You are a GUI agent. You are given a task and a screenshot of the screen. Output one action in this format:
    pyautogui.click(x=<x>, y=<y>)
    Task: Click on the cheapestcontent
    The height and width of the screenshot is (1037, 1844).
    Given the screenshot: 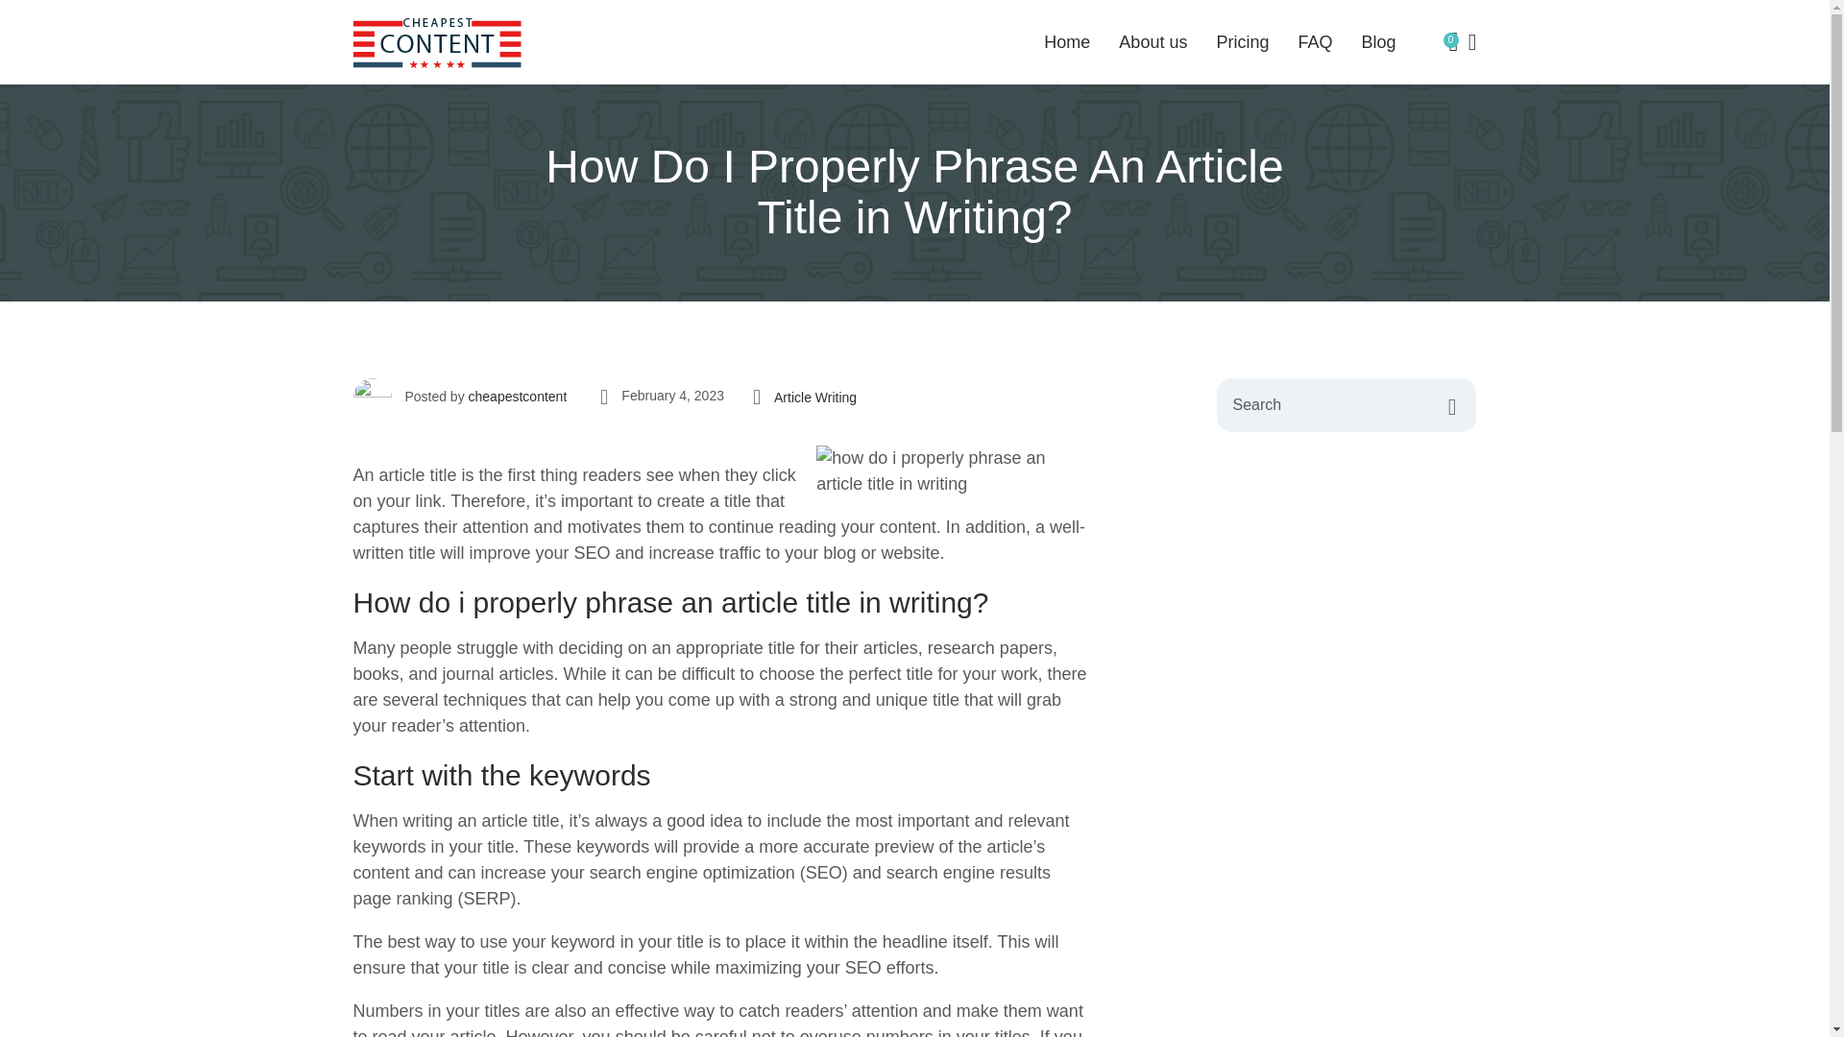 What is the action you would take?
    pyautogui.click(x=1314, y=41)
    